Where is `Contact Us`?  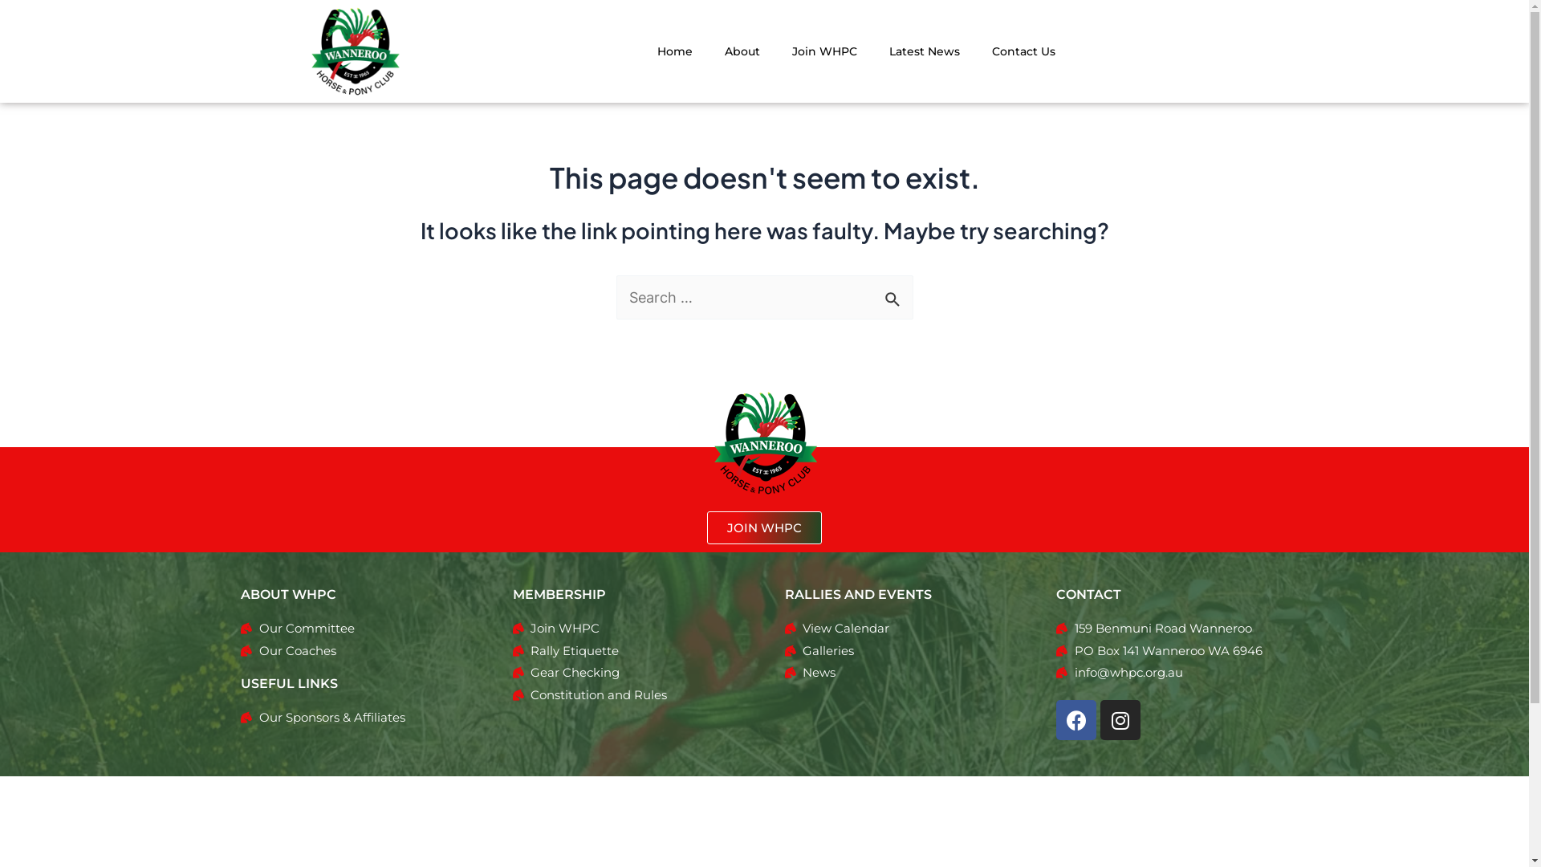
Contact Us is located at coordinates (1024, 51).